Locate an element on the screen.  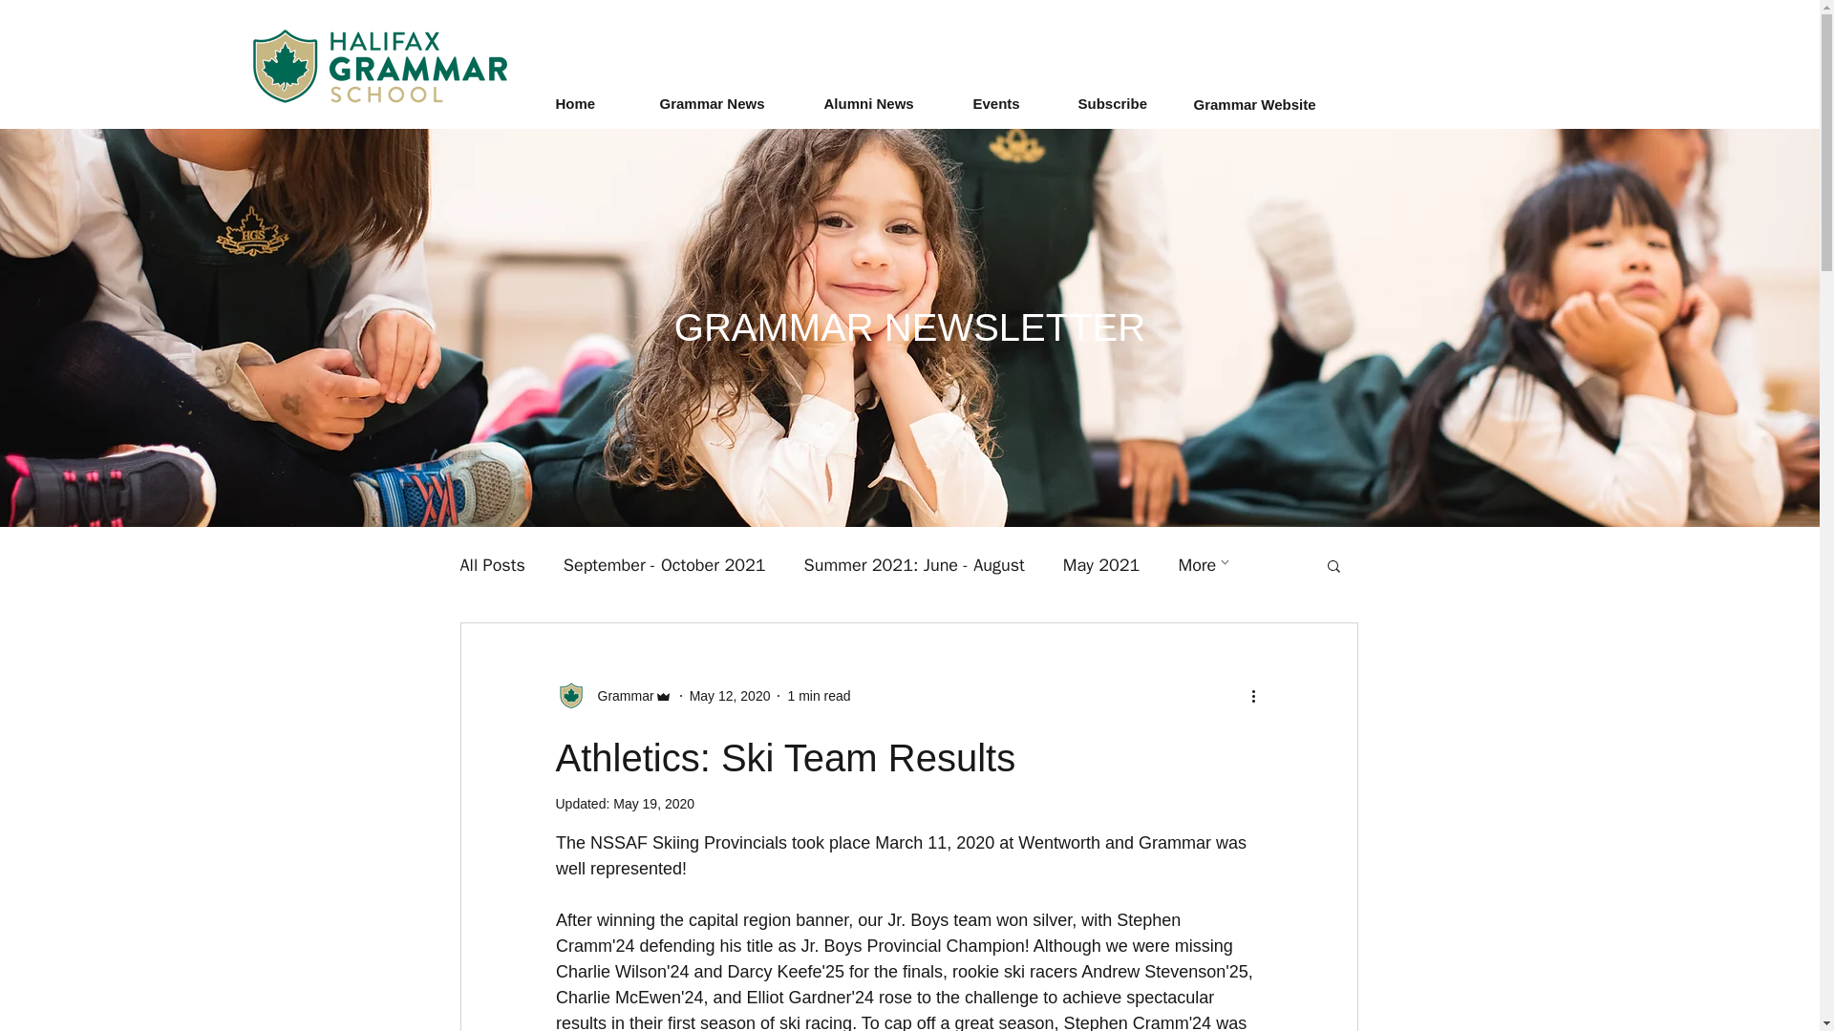
All Posts is located at coordinates (492, 564).